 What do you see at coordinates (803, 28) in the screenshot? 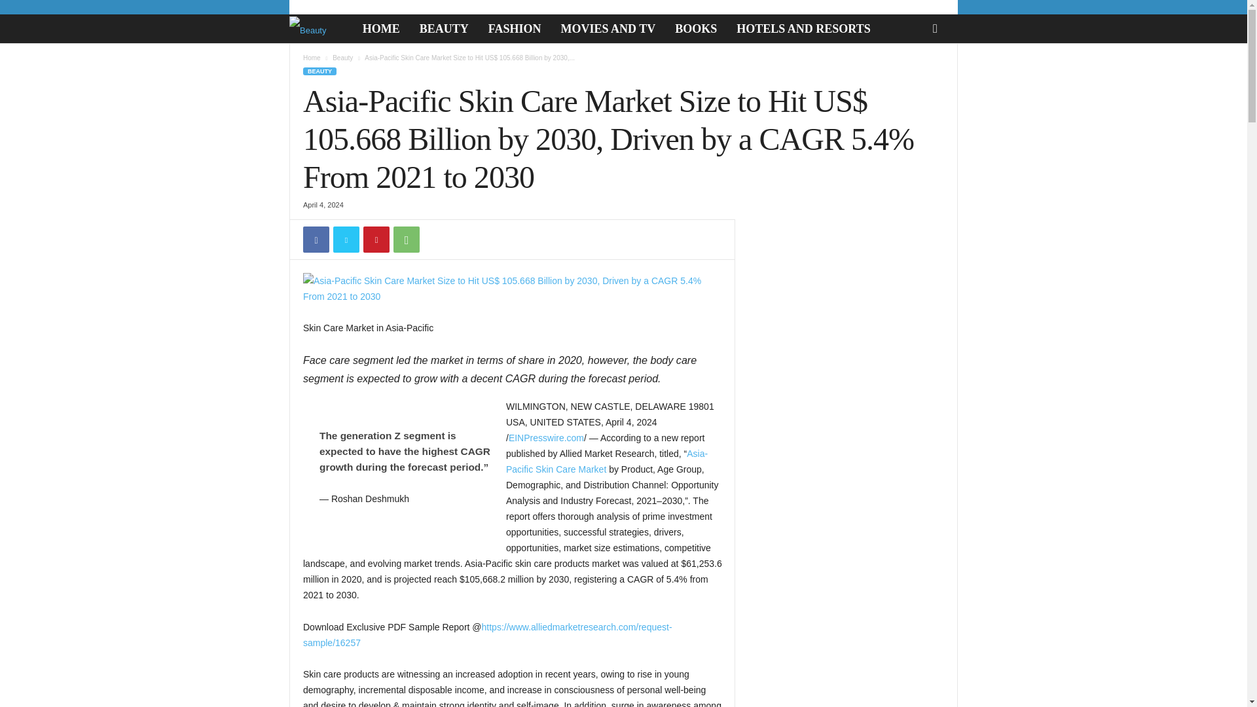
I see `HOTELS AND RESORTS` at bounding box center [803, 28].